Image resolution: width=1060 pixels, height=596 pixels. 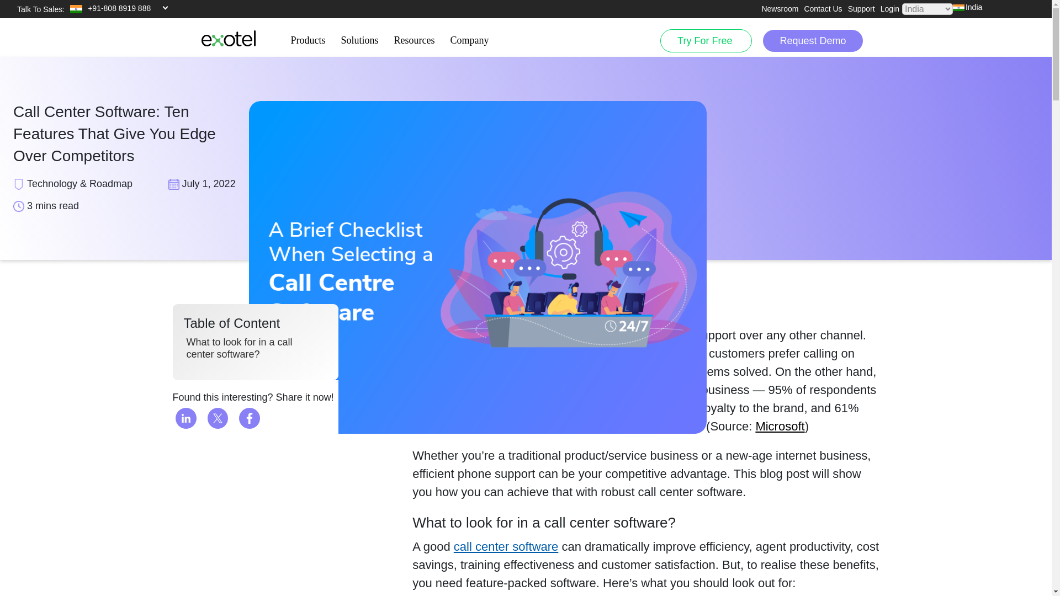 I want to click on Newsroom, so click(x=780, y=9).